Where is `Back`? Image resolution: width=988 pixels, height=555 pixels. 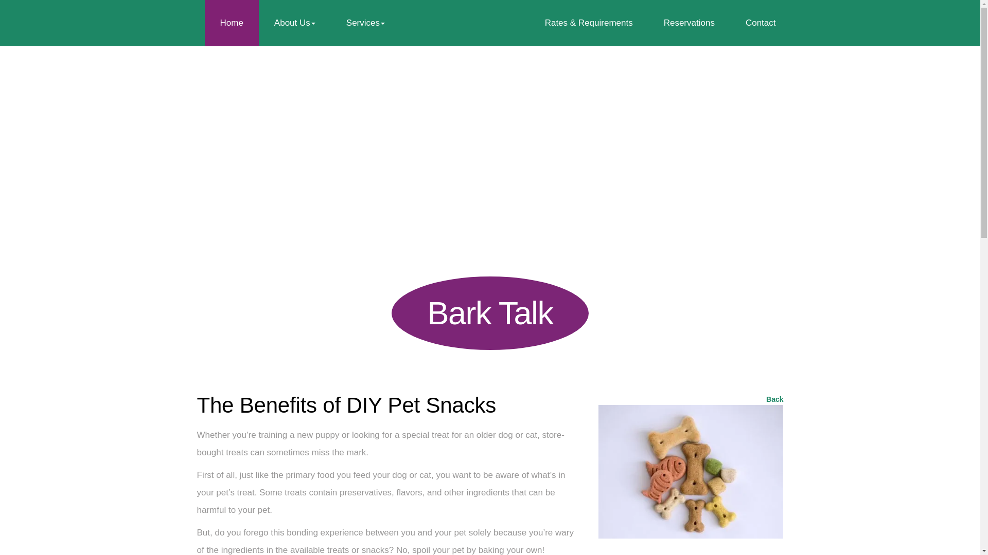
Back is located at coordinates (775, 399).